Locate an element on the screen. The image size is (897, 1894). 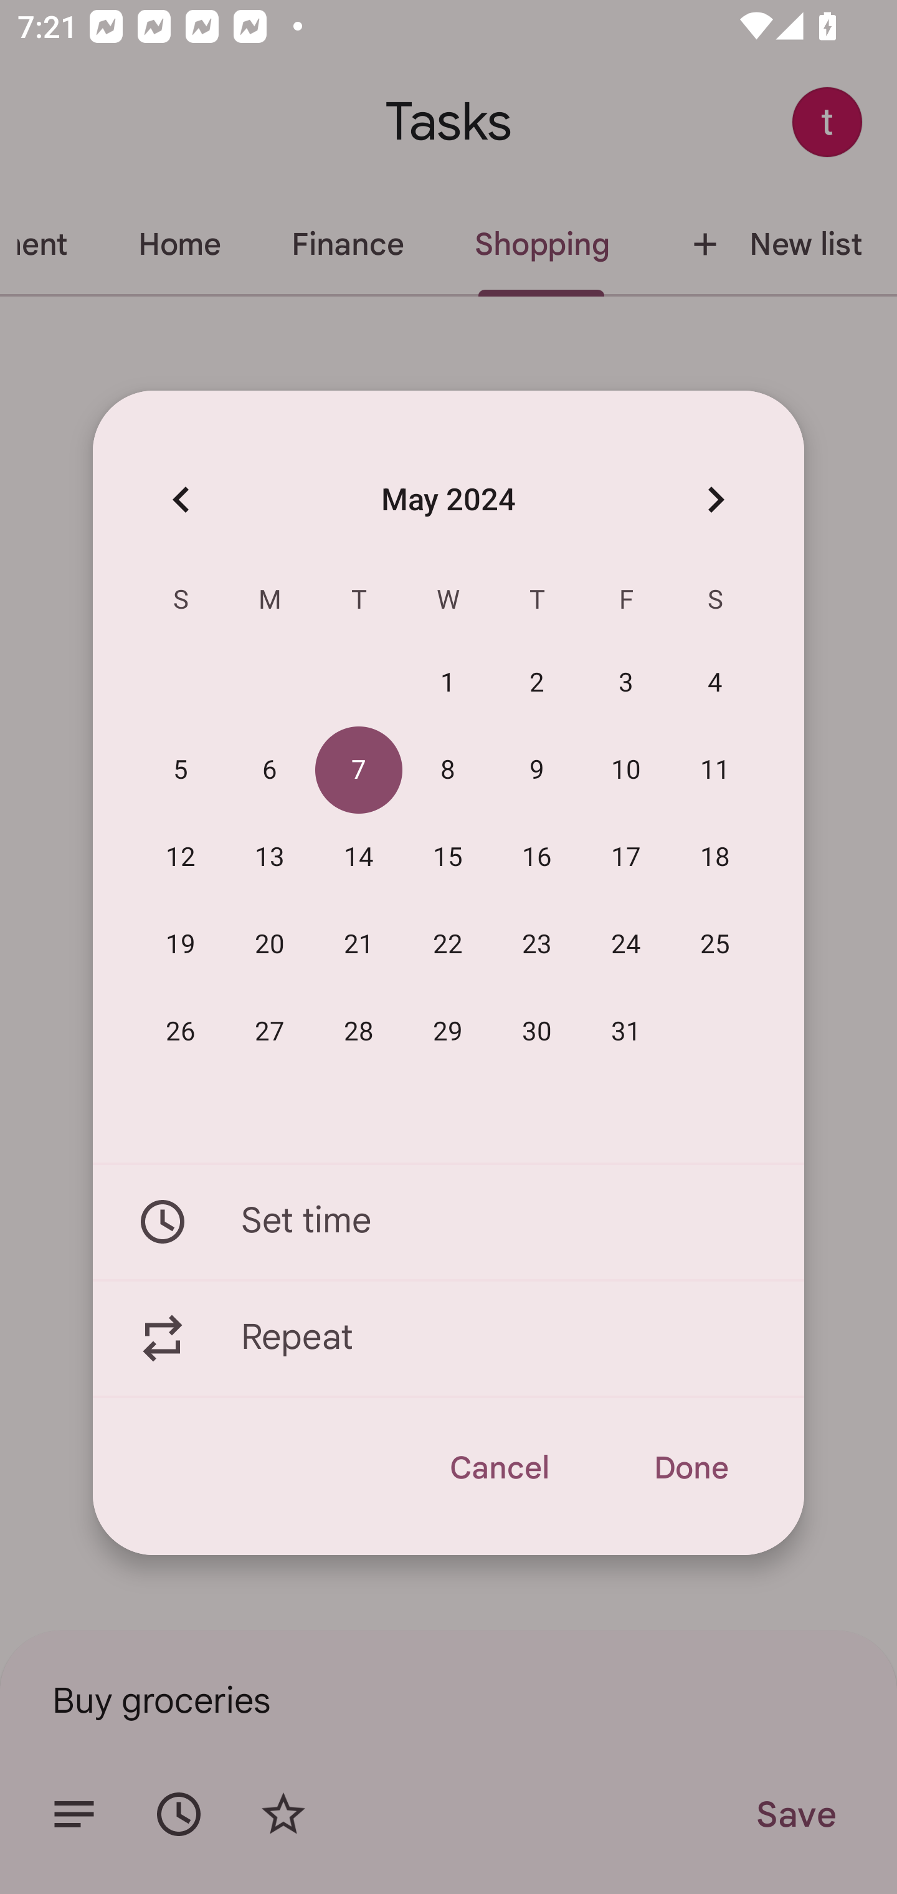
19 19 May 2024 is located at coordinates (181, 945).